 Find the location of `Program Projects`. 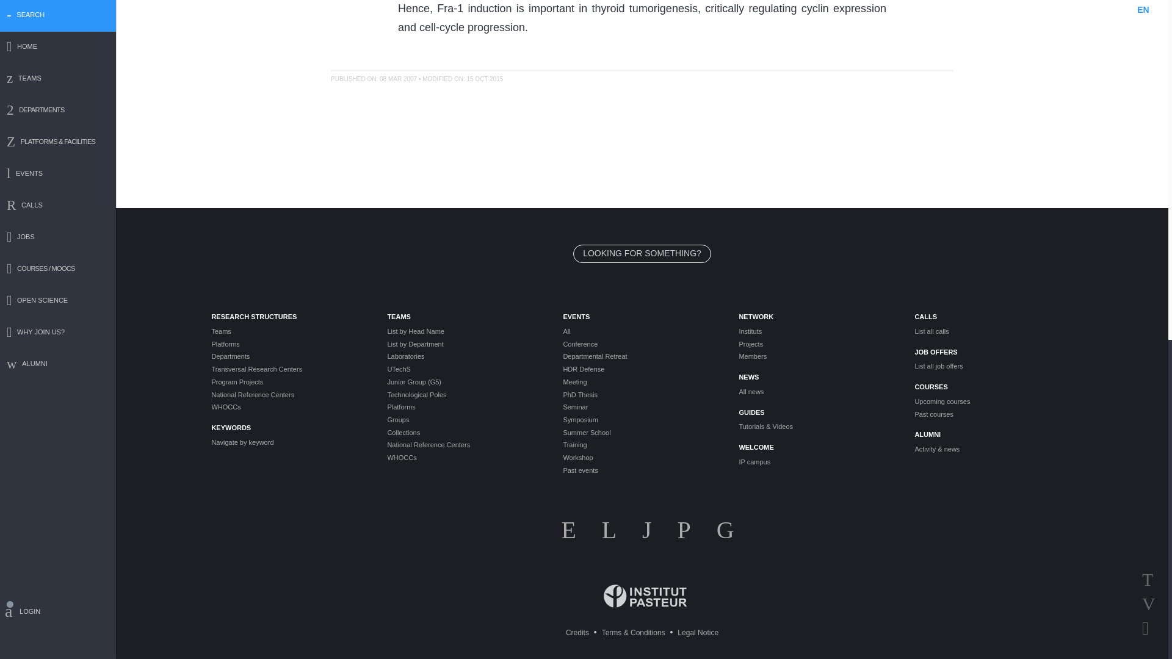

Program Projects is located at coordinates (289, 382).